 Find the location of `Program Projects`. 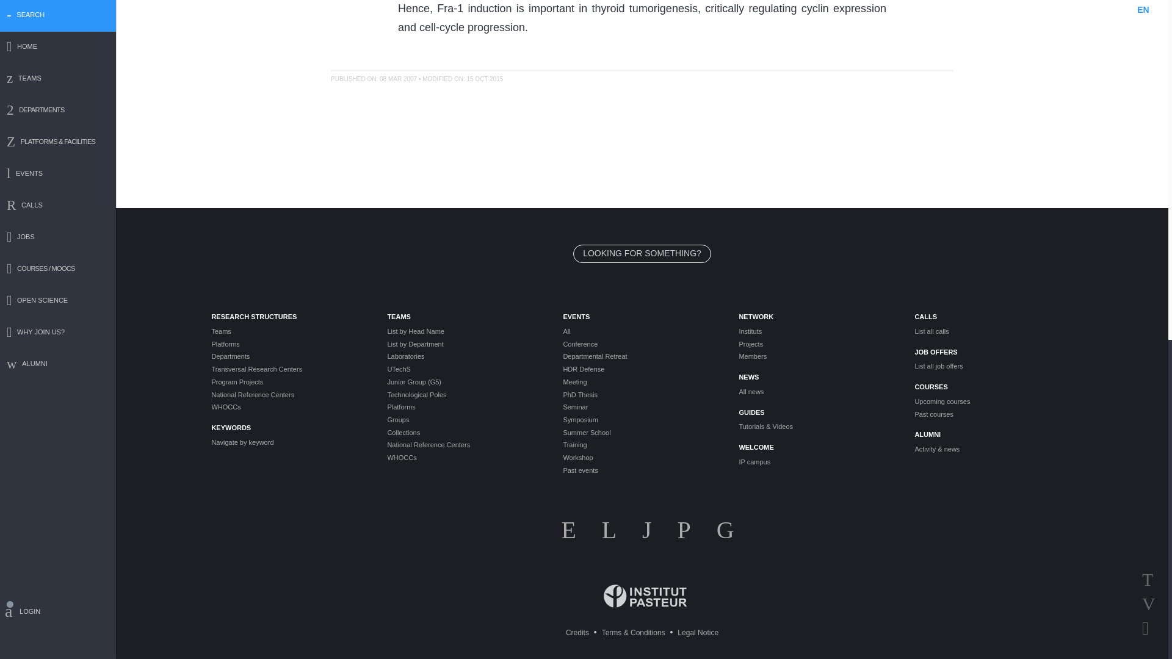

Program Projects is located at coordinates (289, 382).